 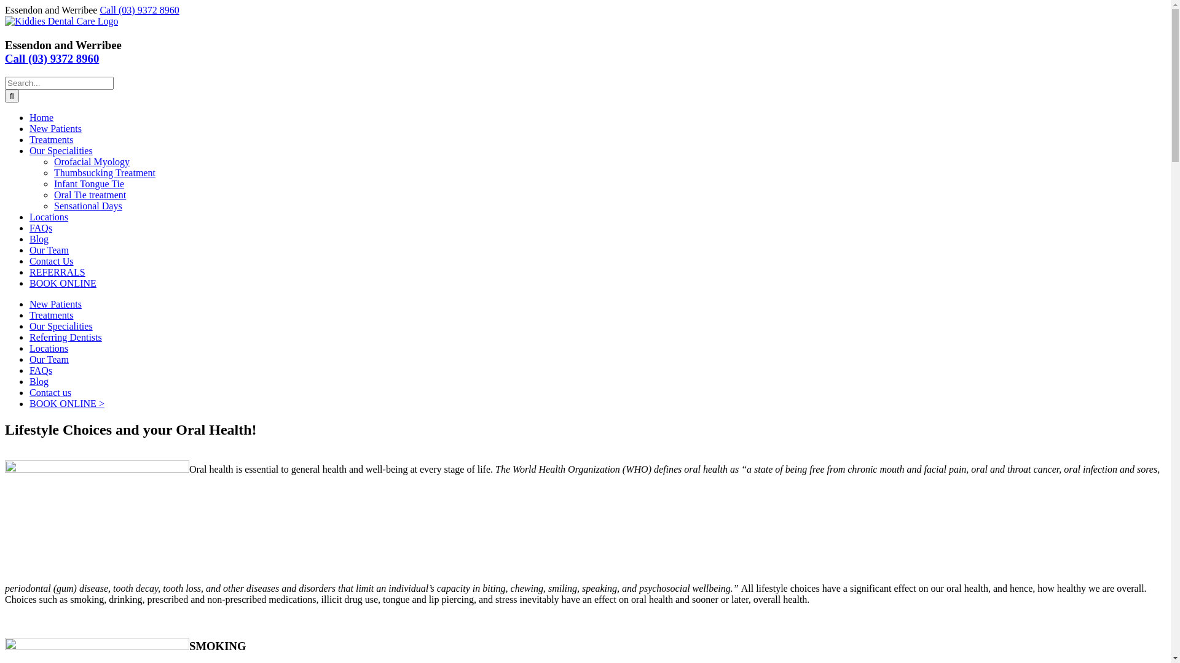 What do you see at coordinates (50, 393) in the screenshot?
I see `Contact us` at bounding box center [50, 393].